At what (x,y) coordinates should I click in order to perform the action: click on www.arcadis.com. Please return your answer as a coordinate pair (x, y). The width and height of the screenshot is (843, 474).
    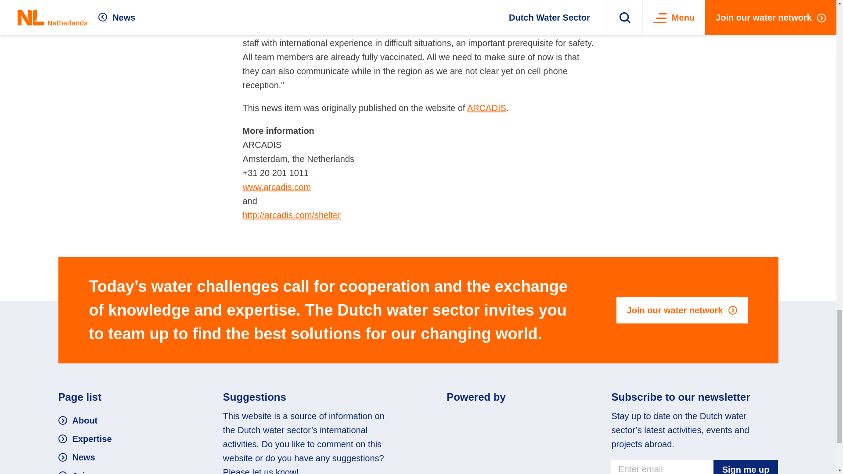
    Looking at the image, I should click on (277, 187).